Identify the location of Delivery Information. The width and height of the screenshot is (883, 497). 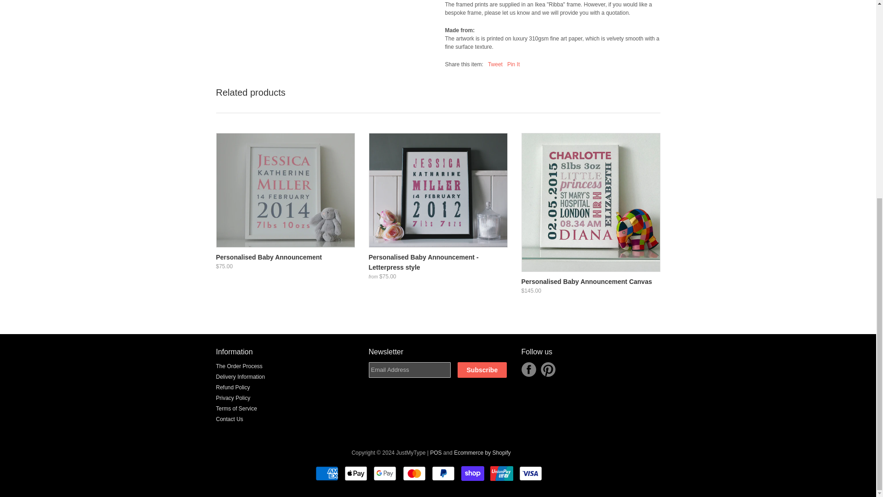
(241, 377).